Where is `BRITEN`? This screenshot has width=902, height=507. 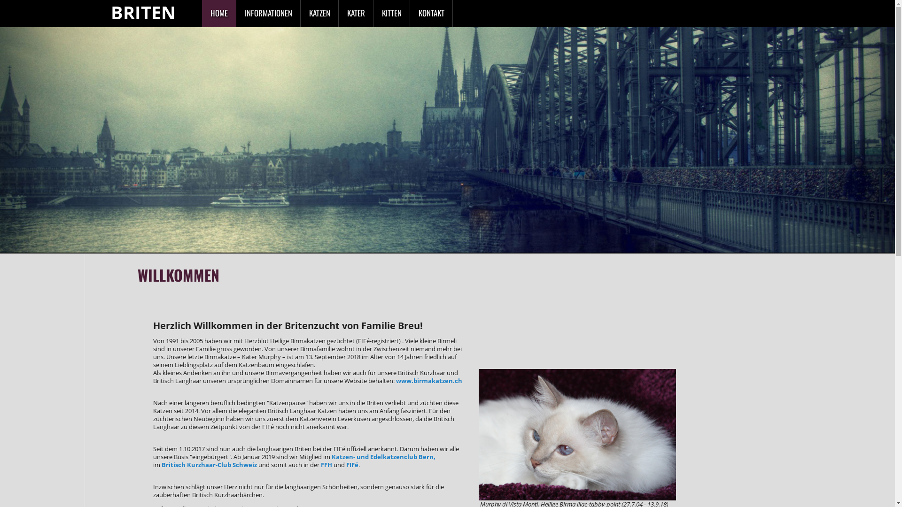
BRITEN is located at coordinates (143, 12).